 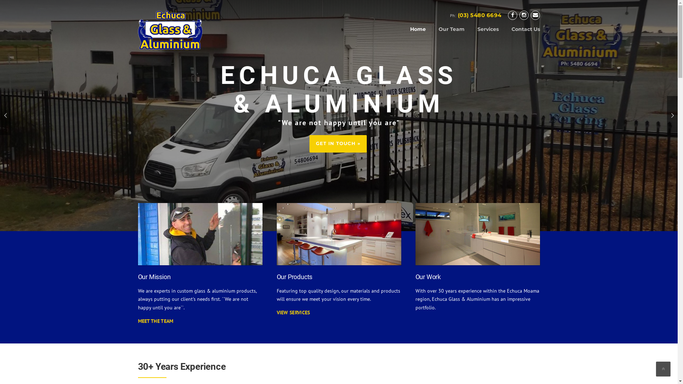 What do you see at coordinates (418, 35) in the screenshot?
I see `Home` at bounding box center [418, 35].